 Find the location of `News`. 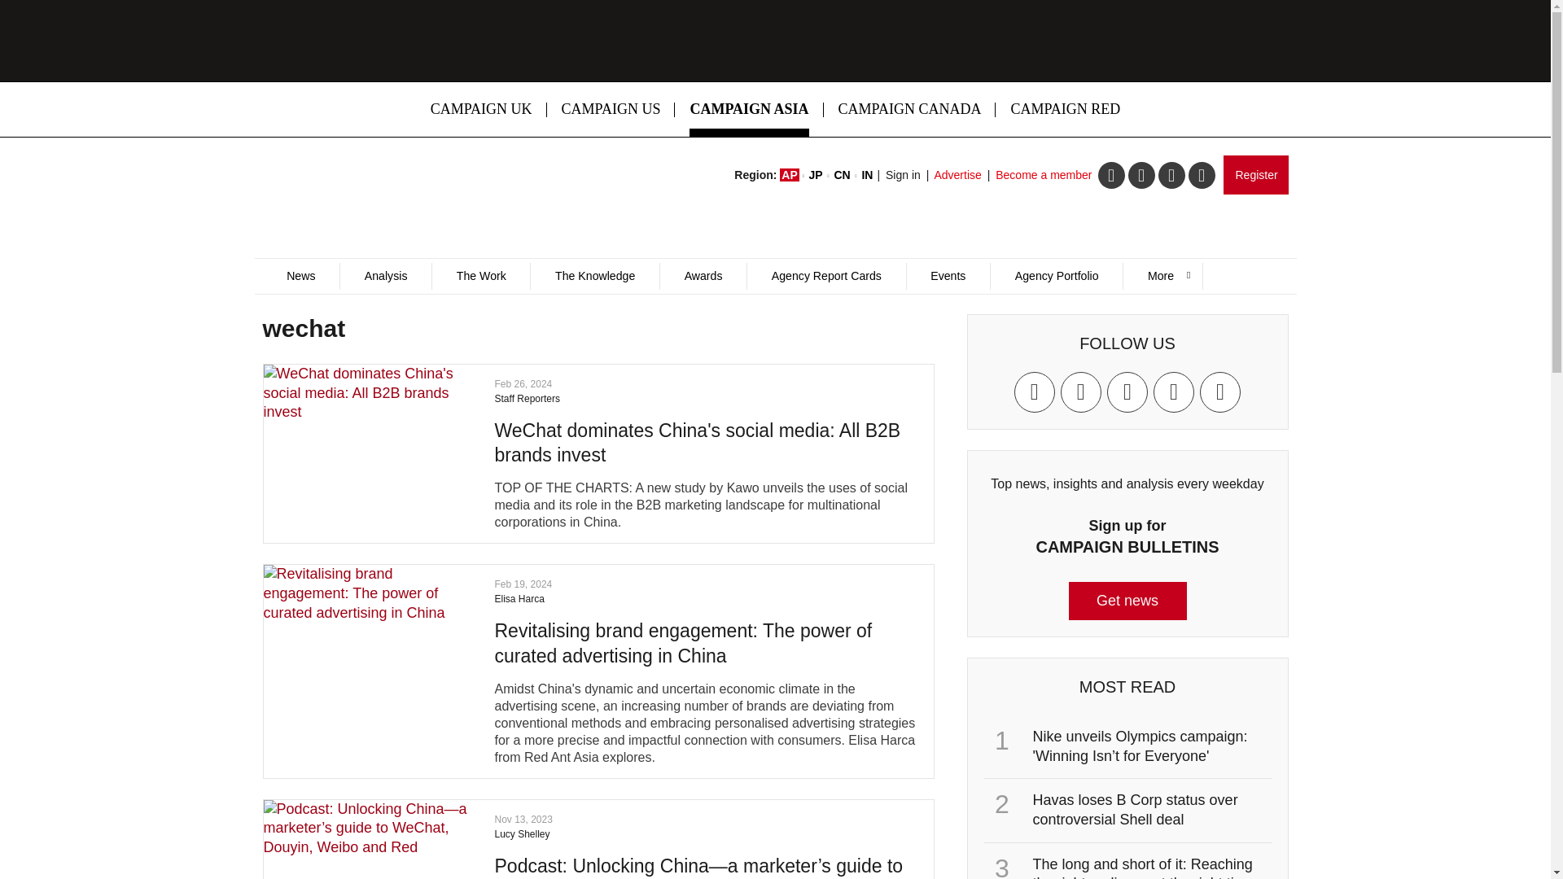

News is located at coordinates (300, 276).